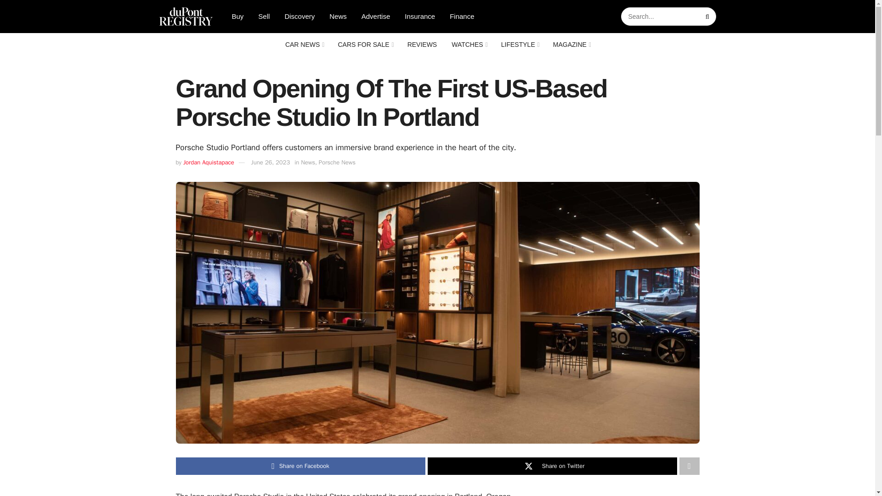 The image size is (882, 496). Describe the element at coordinates (299, 17) in the screenshot. I see `Discovery` at that location.